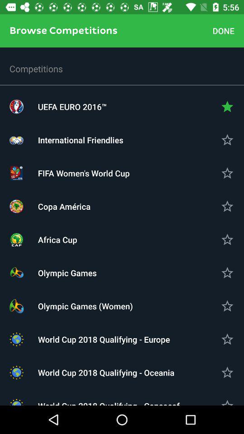 The width and height of the screenshot is (244, 434). What do you see at coordinates (122, 240) in the screenshot?
I see `open africa cup item` at bounding box center [122, 240].